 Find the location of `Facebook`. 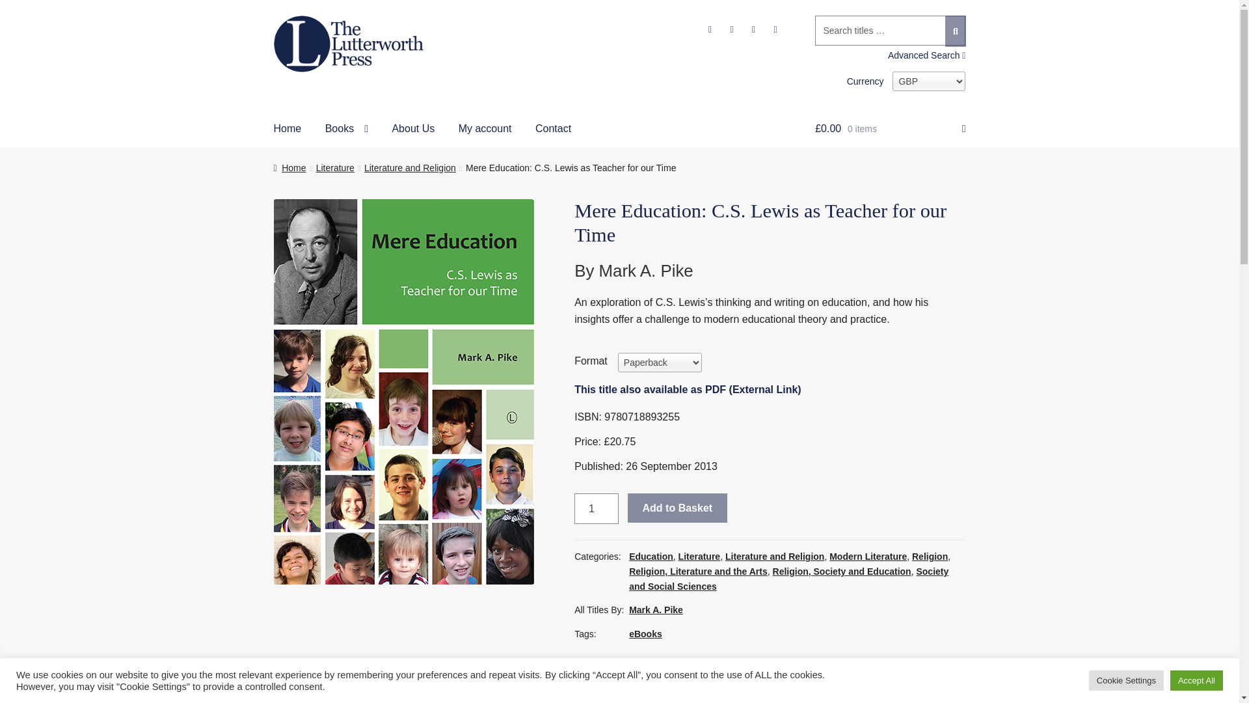

Facebook is located at coordinates (585, 669).